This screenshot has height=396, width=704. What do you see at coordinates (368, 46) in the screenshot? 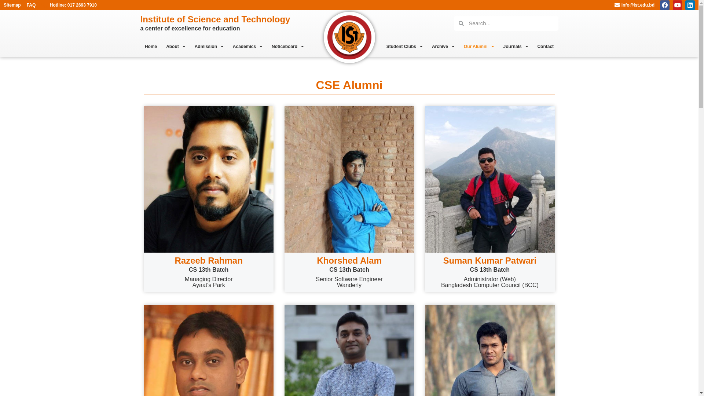
I see `               ` at bounding box center [368, 46].